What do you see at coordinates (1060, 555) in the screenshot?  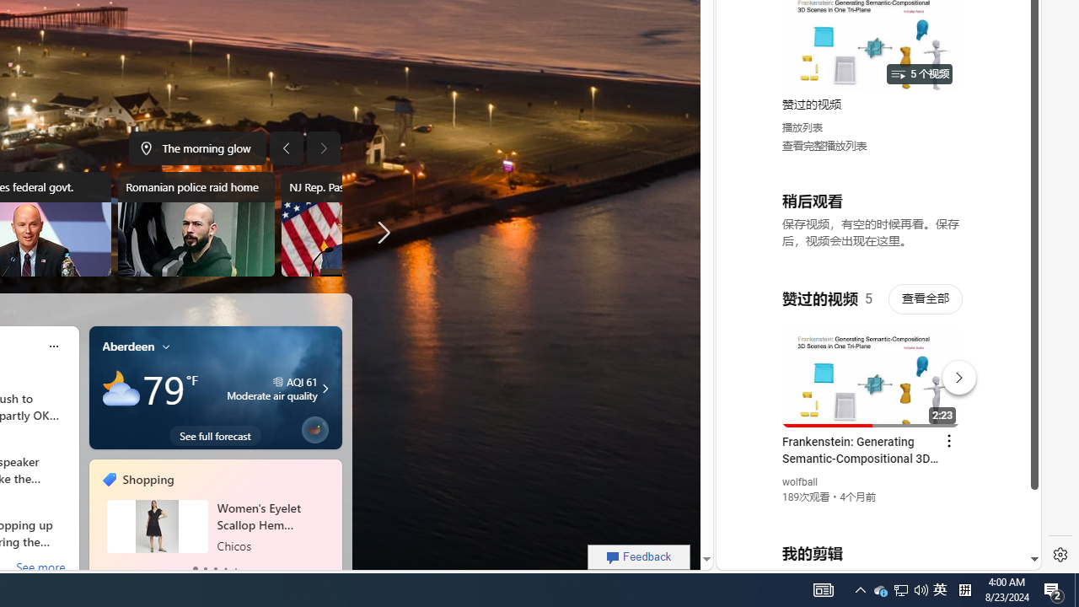 I see `Settings` at bounding box center [1060, 555].